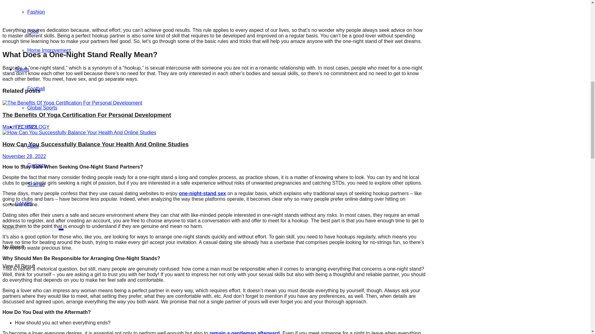 Image resolution: width=595 pixels, height=334 pixels. Describe the element at coordinates (36, 12) in the screenshot. I see `Fashion` at that location.